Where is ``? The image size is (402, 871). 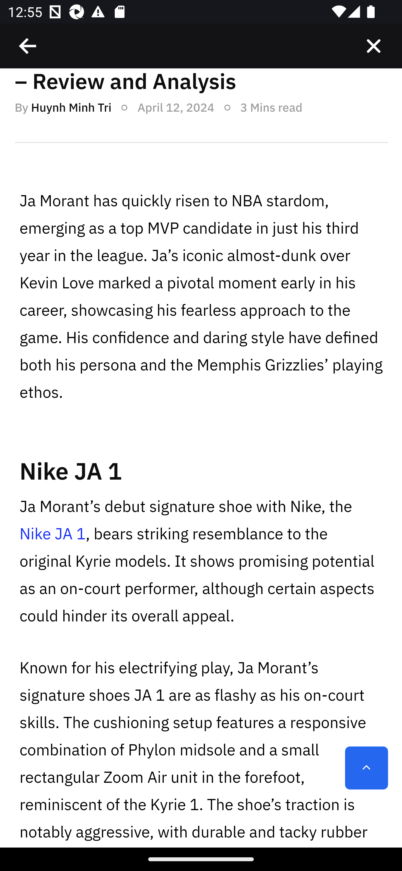  is located at coordinates (28, 46).